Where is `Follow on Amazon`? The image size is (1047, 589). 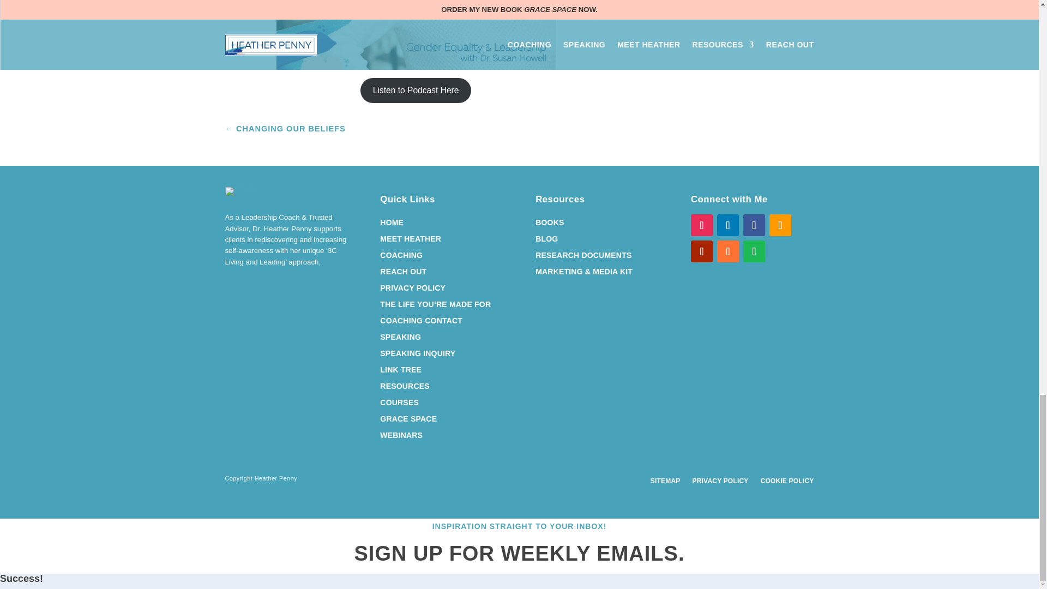 Follow on Amazon is located at coordinates (780, 225).